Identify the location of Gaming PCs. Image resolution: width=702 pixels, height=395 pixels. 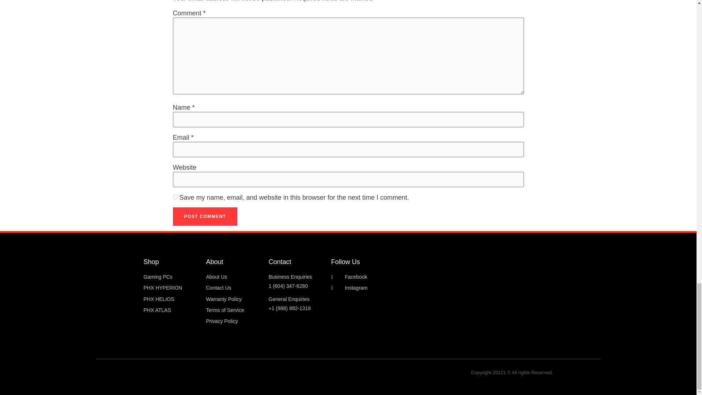
(171, 277).